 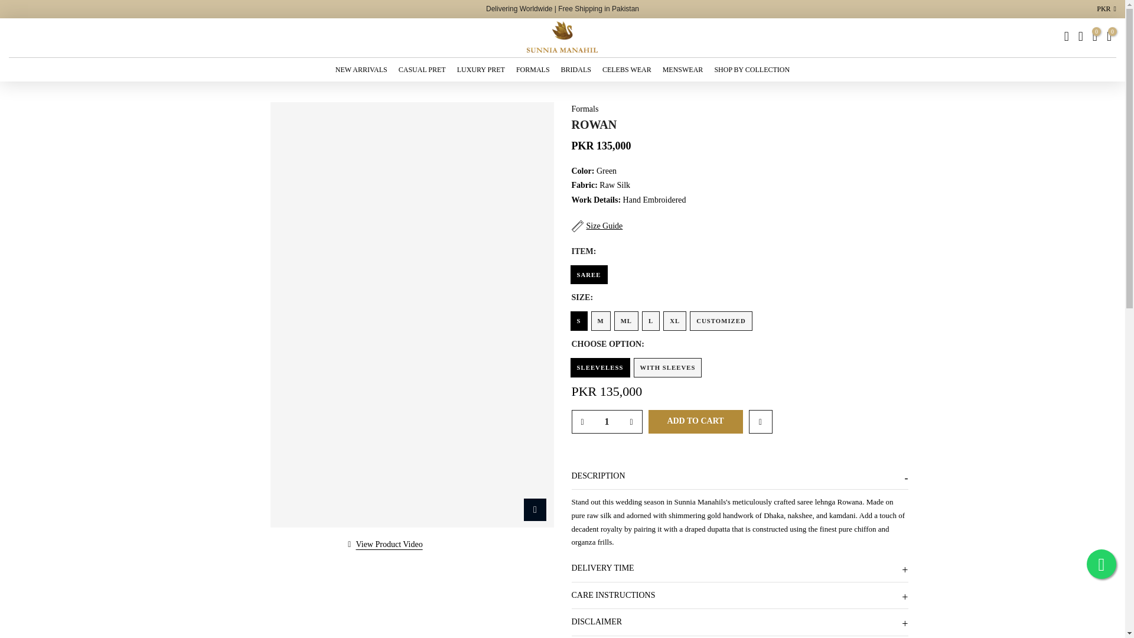 I want to click on BRIDALS, so click(x=575, y=70).